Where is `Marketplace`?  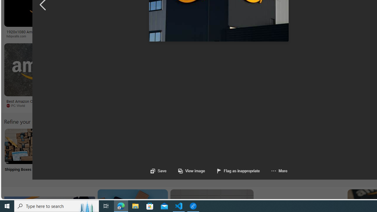 Marketplace is located at coordinates (206, 36).